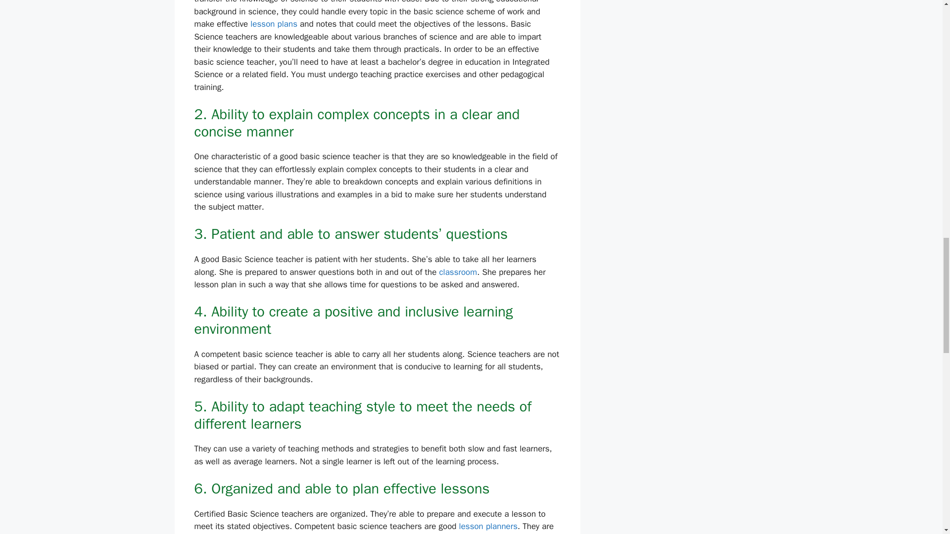 The width and height of the screenshot is (950, 534). Describe the element at coordinates (274, 24) in the screenshot. I see `lesson plans` at that location.